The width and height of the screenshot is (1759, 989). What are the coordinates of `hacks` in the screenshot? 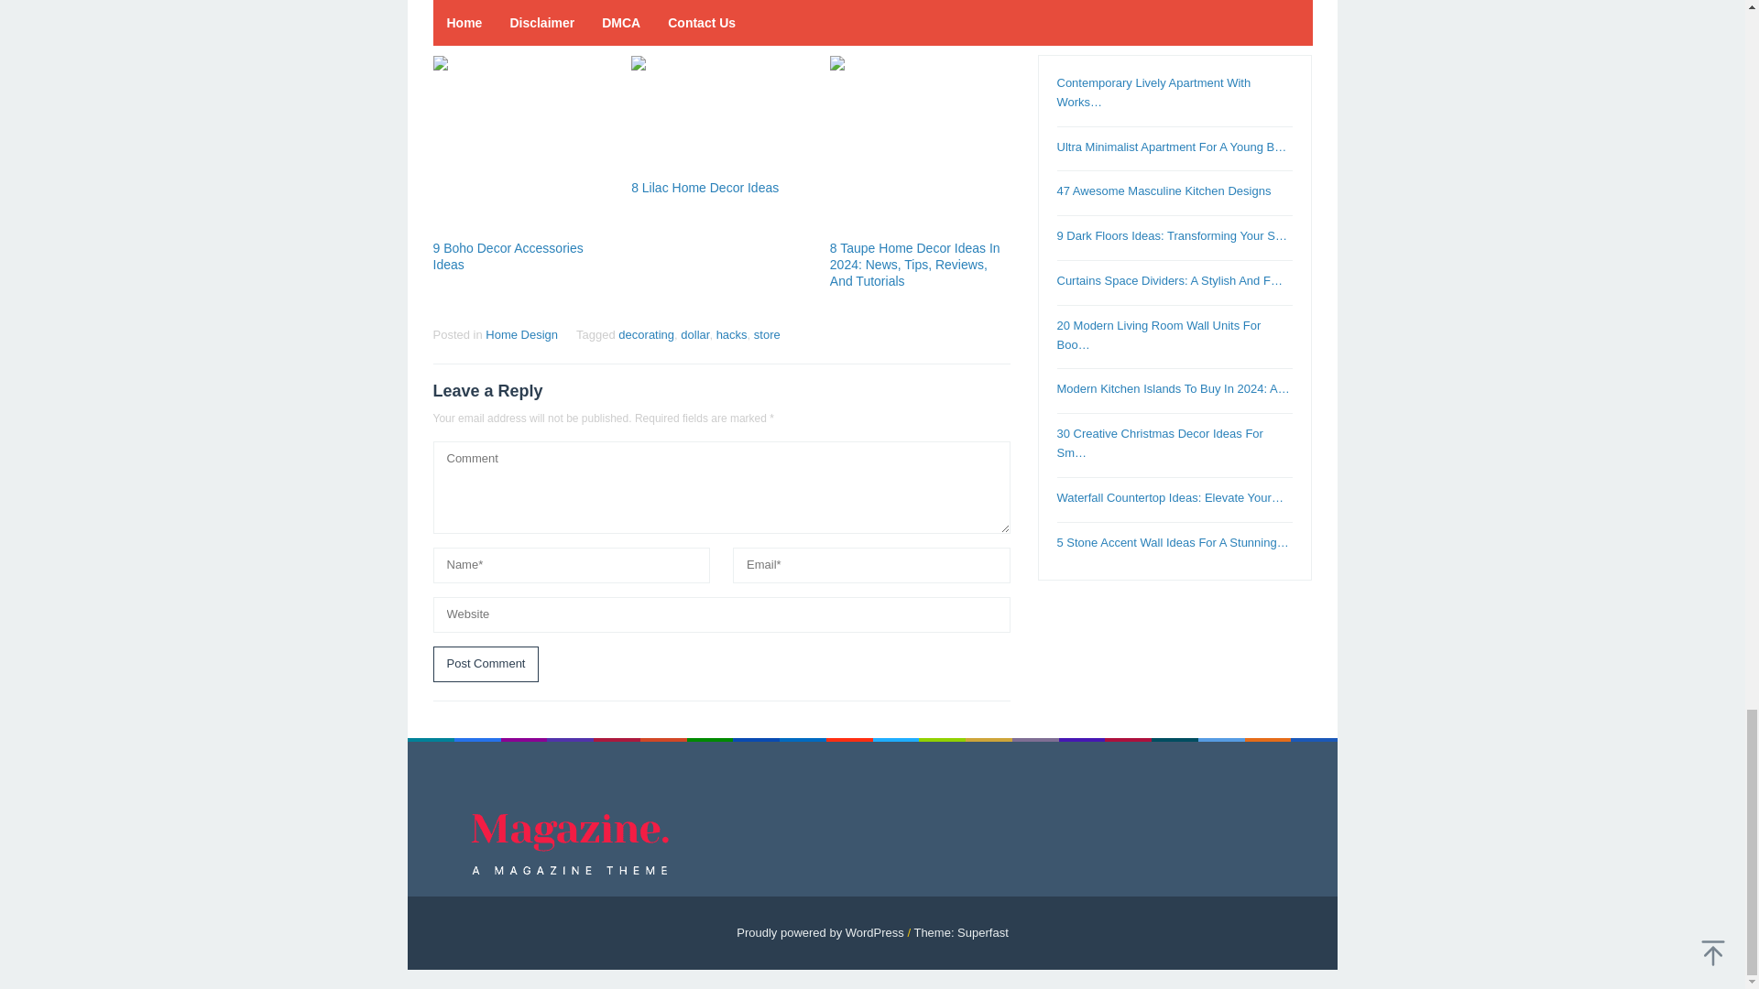 It's located at (731, 333).